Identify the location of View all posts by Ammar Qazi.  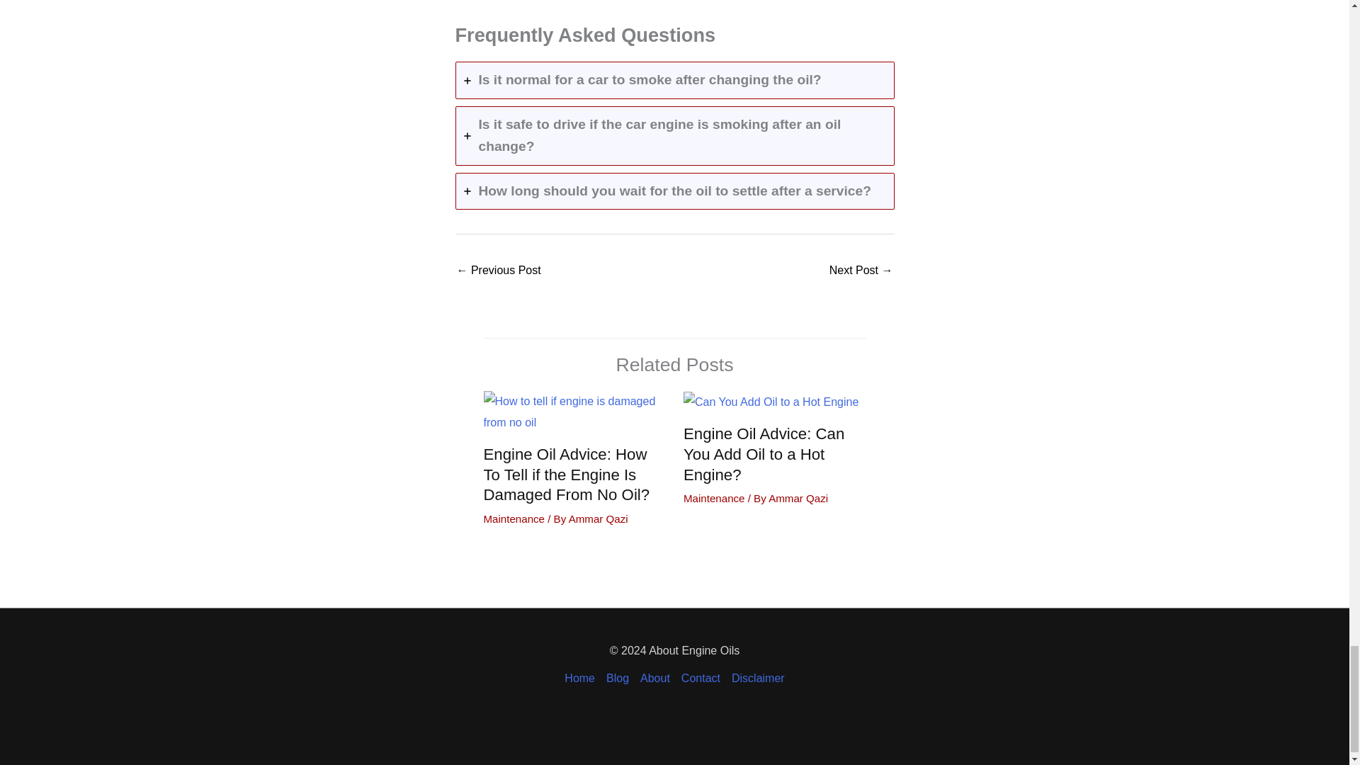
(798, 498).